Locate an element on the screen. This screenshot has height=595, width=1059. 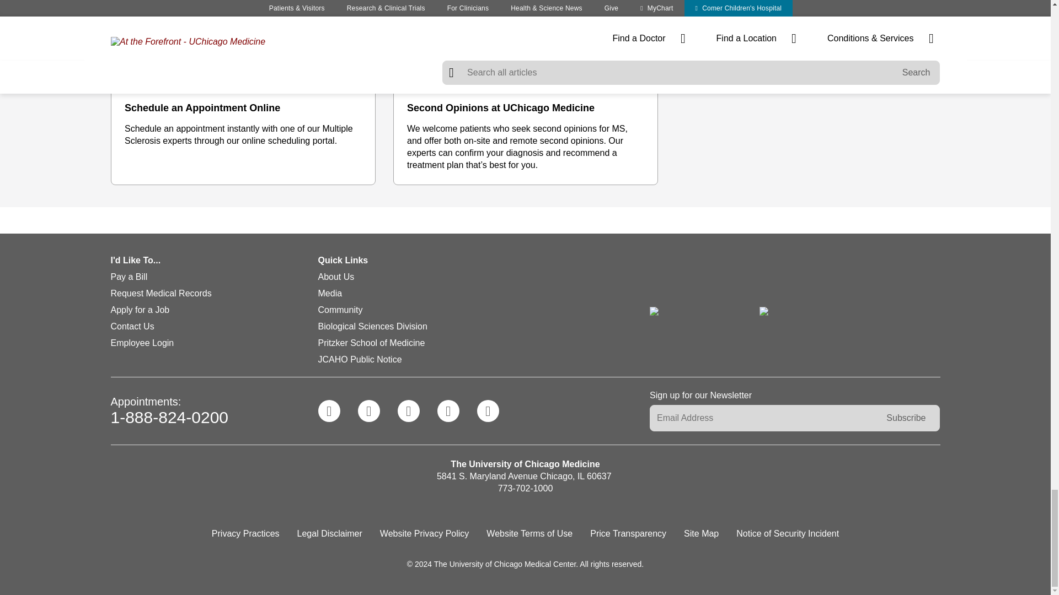
Schedule an Appointment Online is located at coordinates (243, 108).